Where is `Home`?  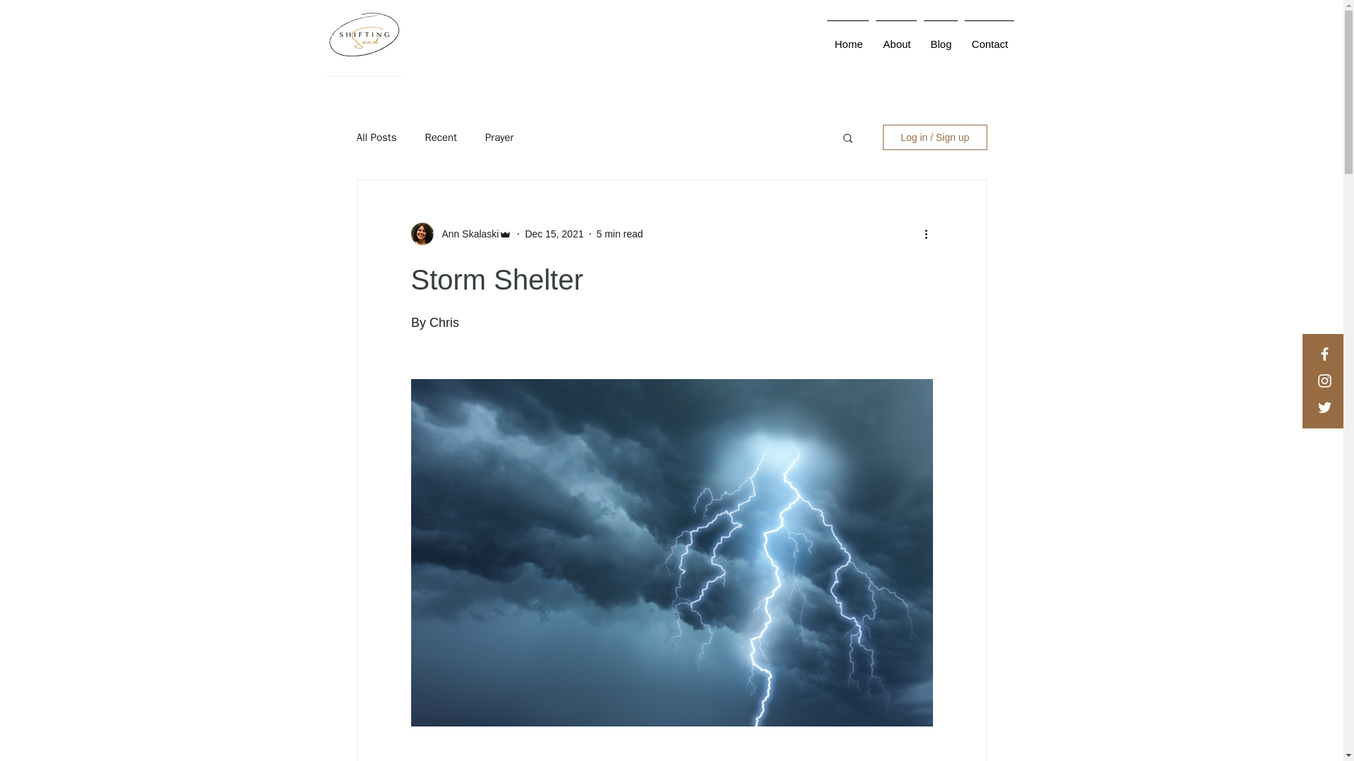 Home is located at coordinates (848, 38).